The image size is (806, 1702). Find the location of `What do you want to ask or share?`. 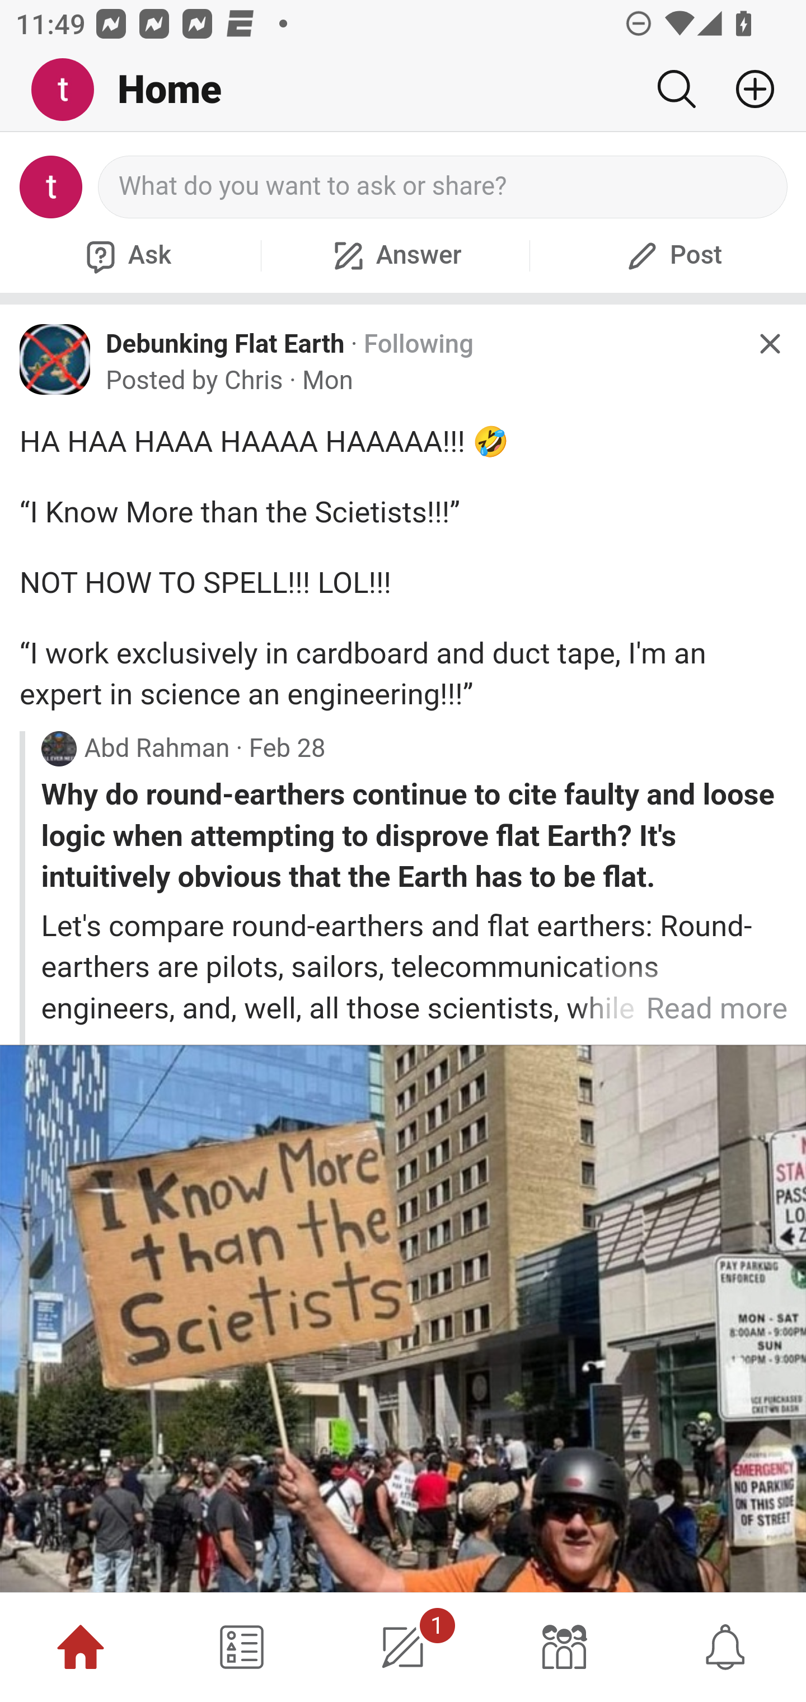

What do you want to ask or share? is located at coordinates (443, 187).